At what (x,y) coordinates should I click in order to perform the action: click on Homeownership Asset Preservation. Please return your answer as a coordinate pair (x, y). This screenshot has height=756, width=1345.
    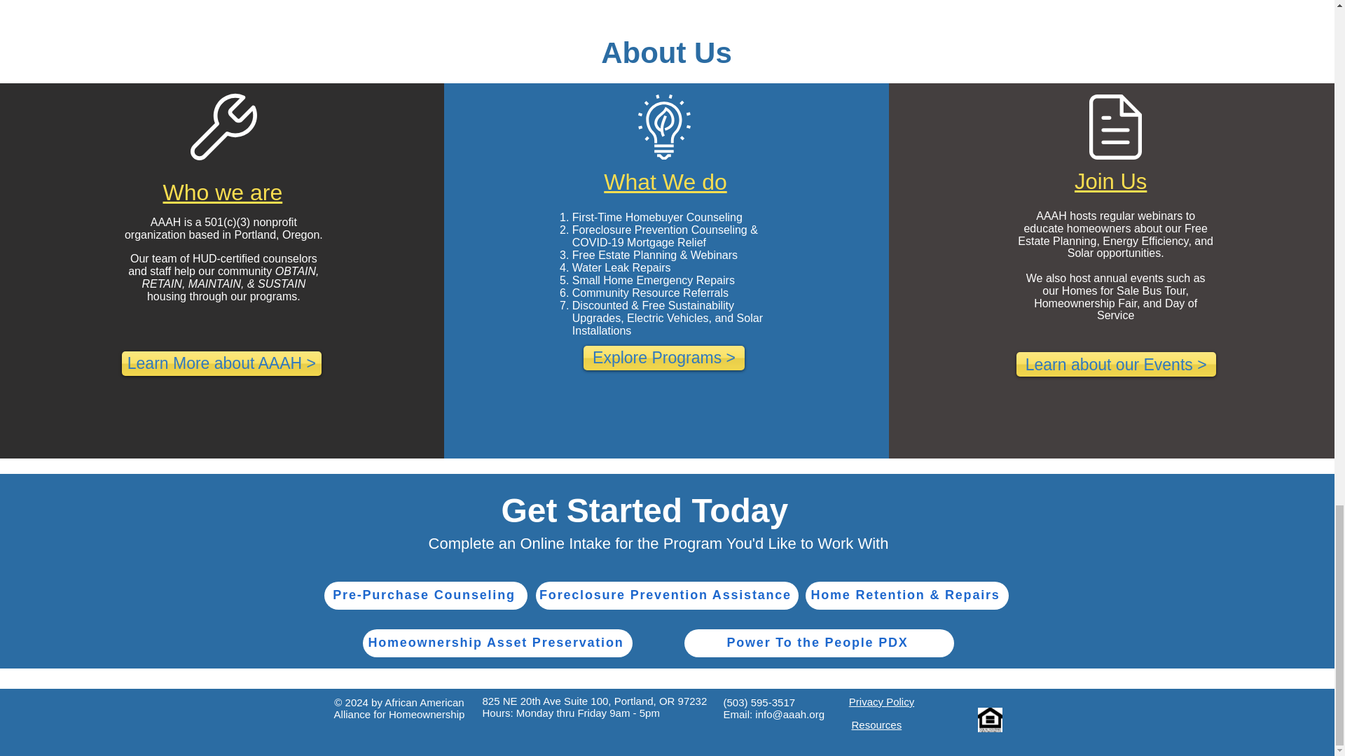
    Looking at the image, I should click on (497, 643).